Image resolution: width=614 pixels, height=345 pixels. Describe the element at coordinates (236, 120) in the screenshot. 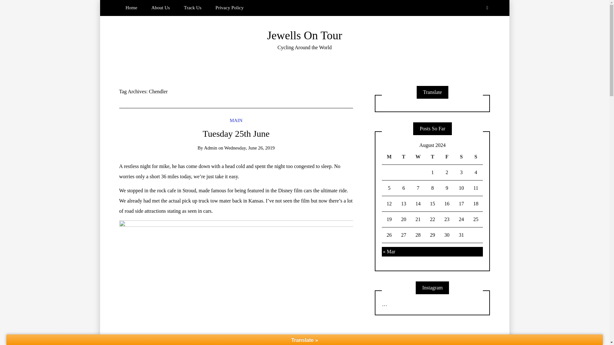

I see `MAIN` at that location.